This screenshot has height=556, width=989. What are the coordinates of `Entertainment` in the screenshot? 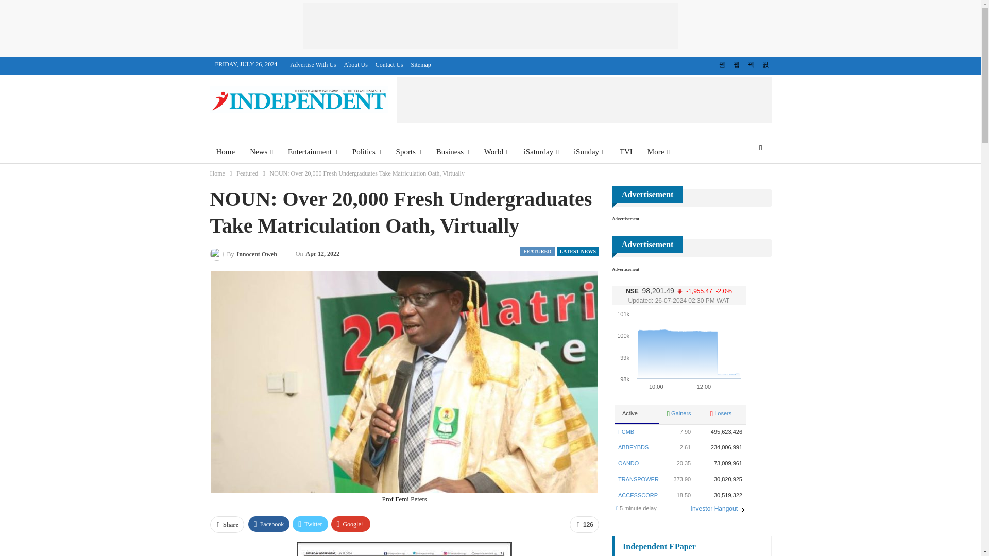 It's located at (312, 151).